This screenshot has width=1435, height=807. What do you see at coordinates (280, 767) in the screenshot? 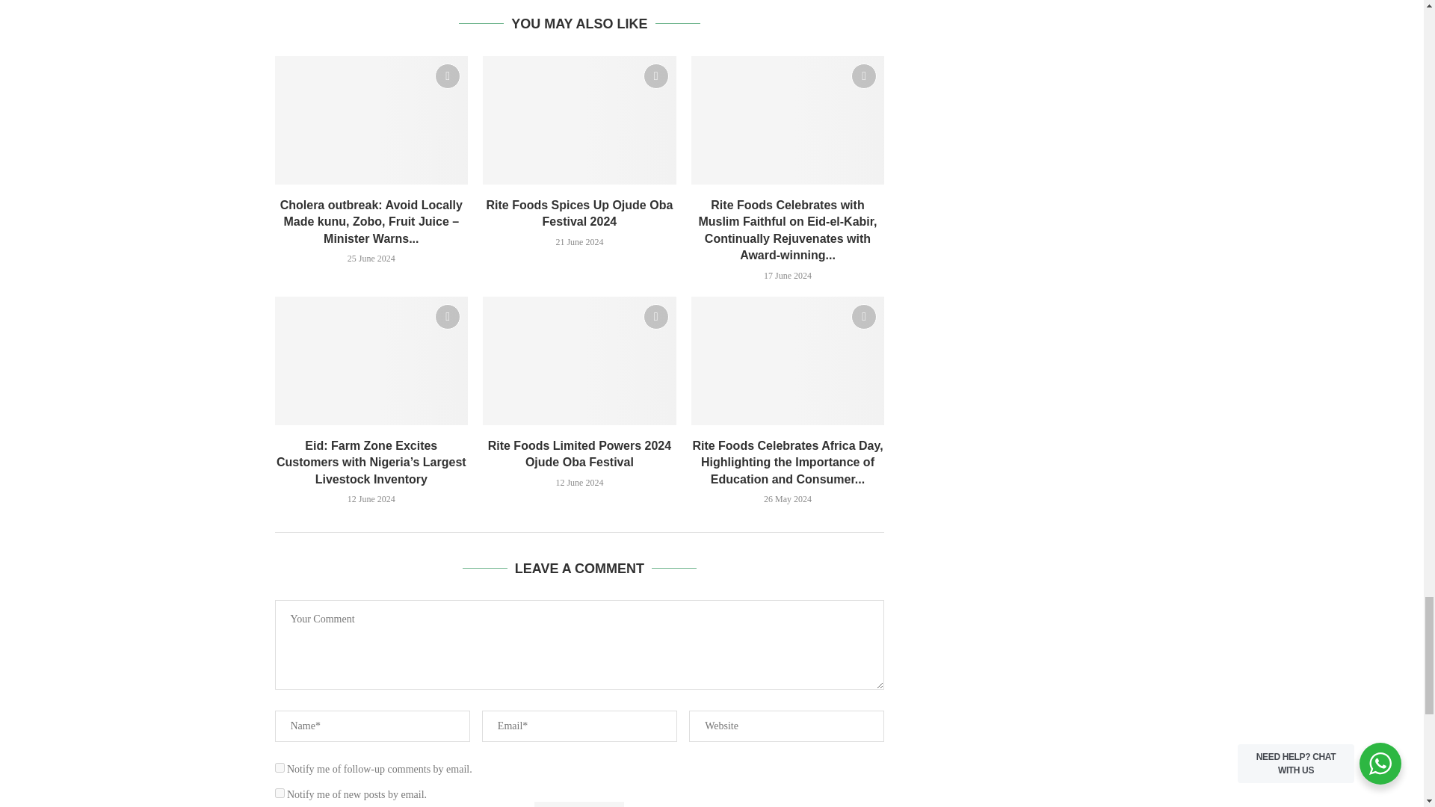
I see `subscribe` at bounding box center [280, 767].